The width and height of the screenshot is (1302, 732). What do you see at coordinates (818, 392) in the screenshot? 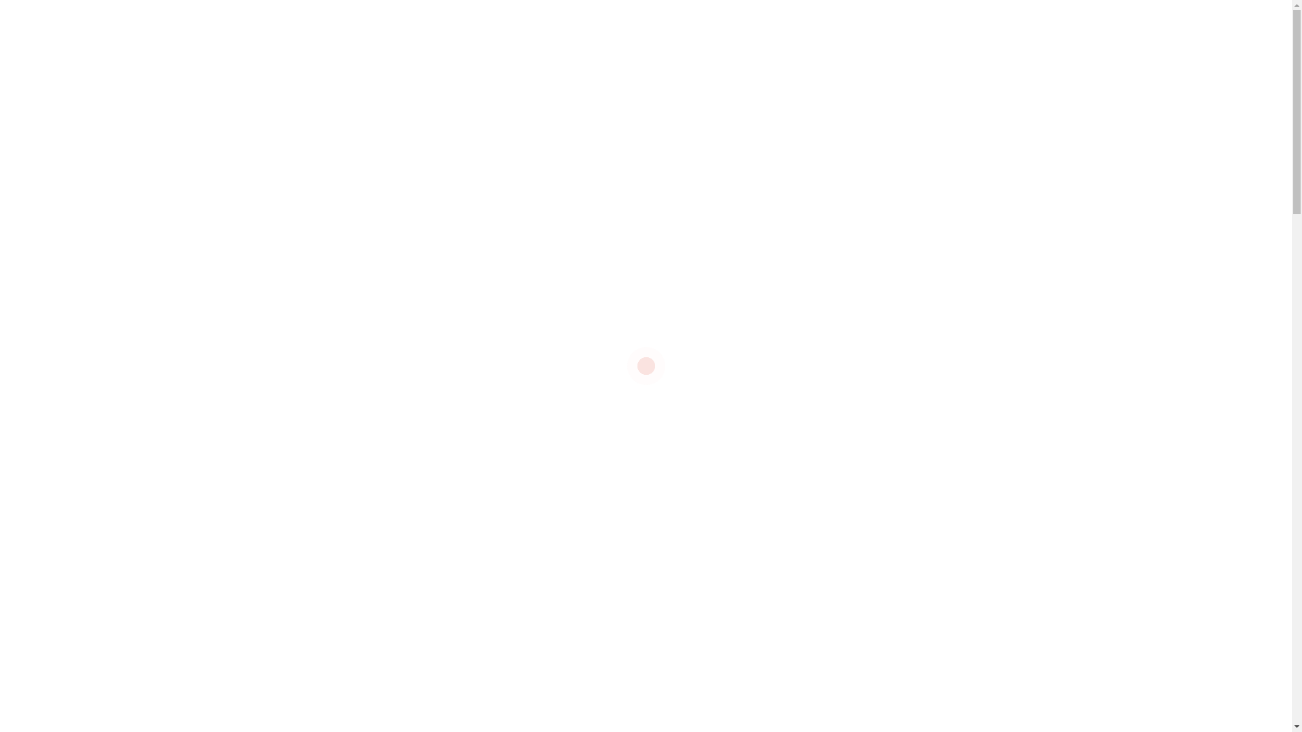
I see `jaarverslag` at bounding box center [818, 392].